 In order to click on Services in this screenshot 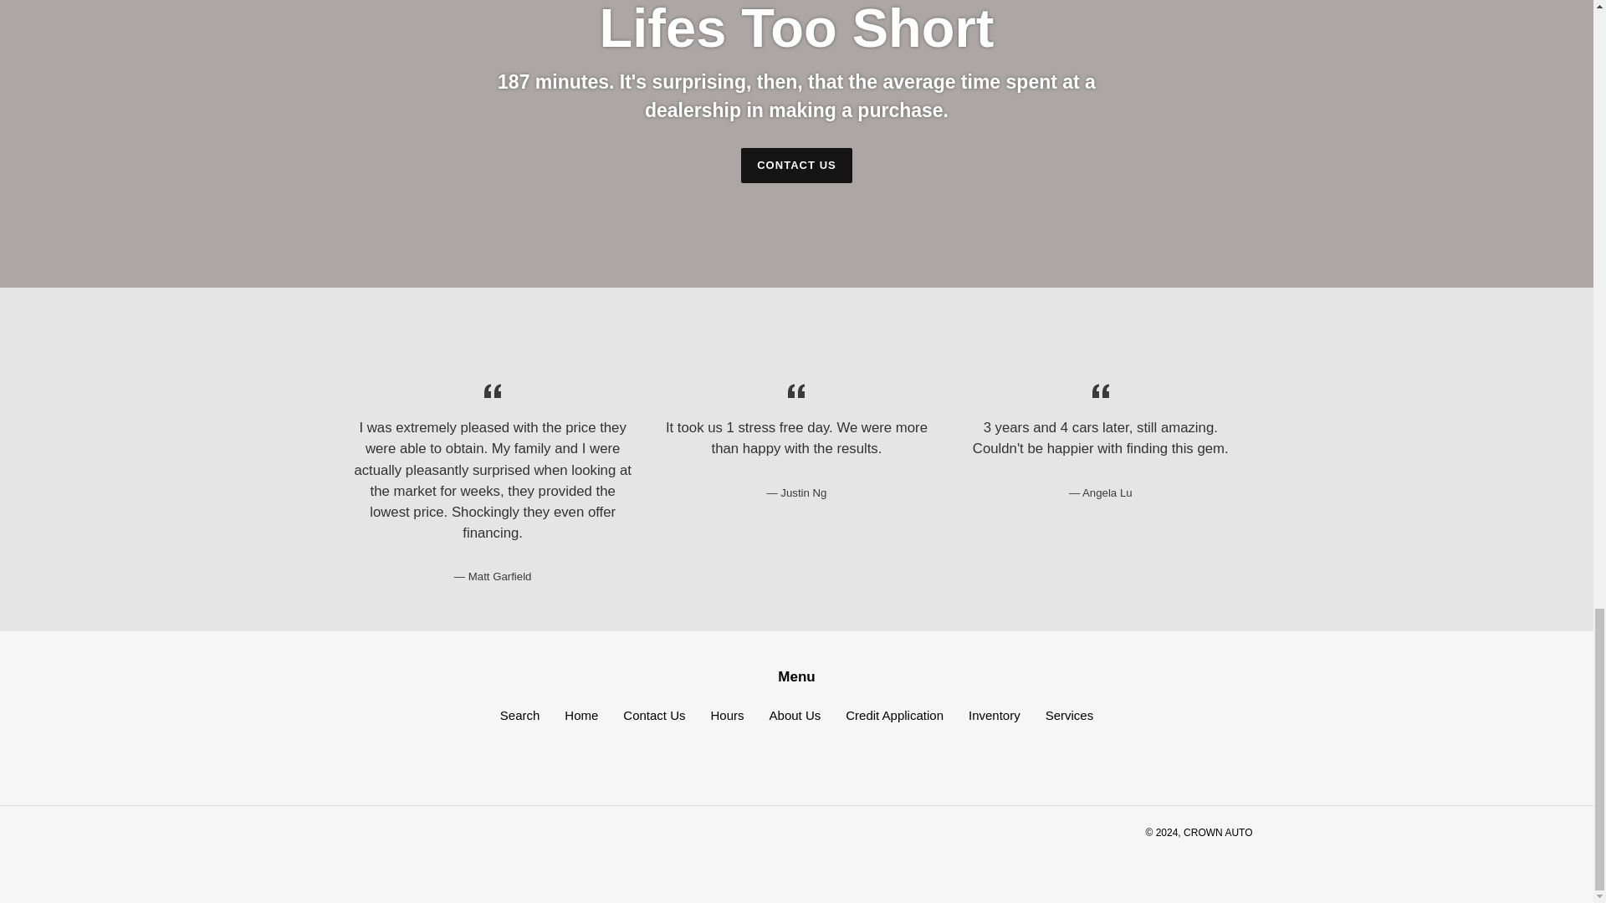, I will do `click(1069, 715)`.